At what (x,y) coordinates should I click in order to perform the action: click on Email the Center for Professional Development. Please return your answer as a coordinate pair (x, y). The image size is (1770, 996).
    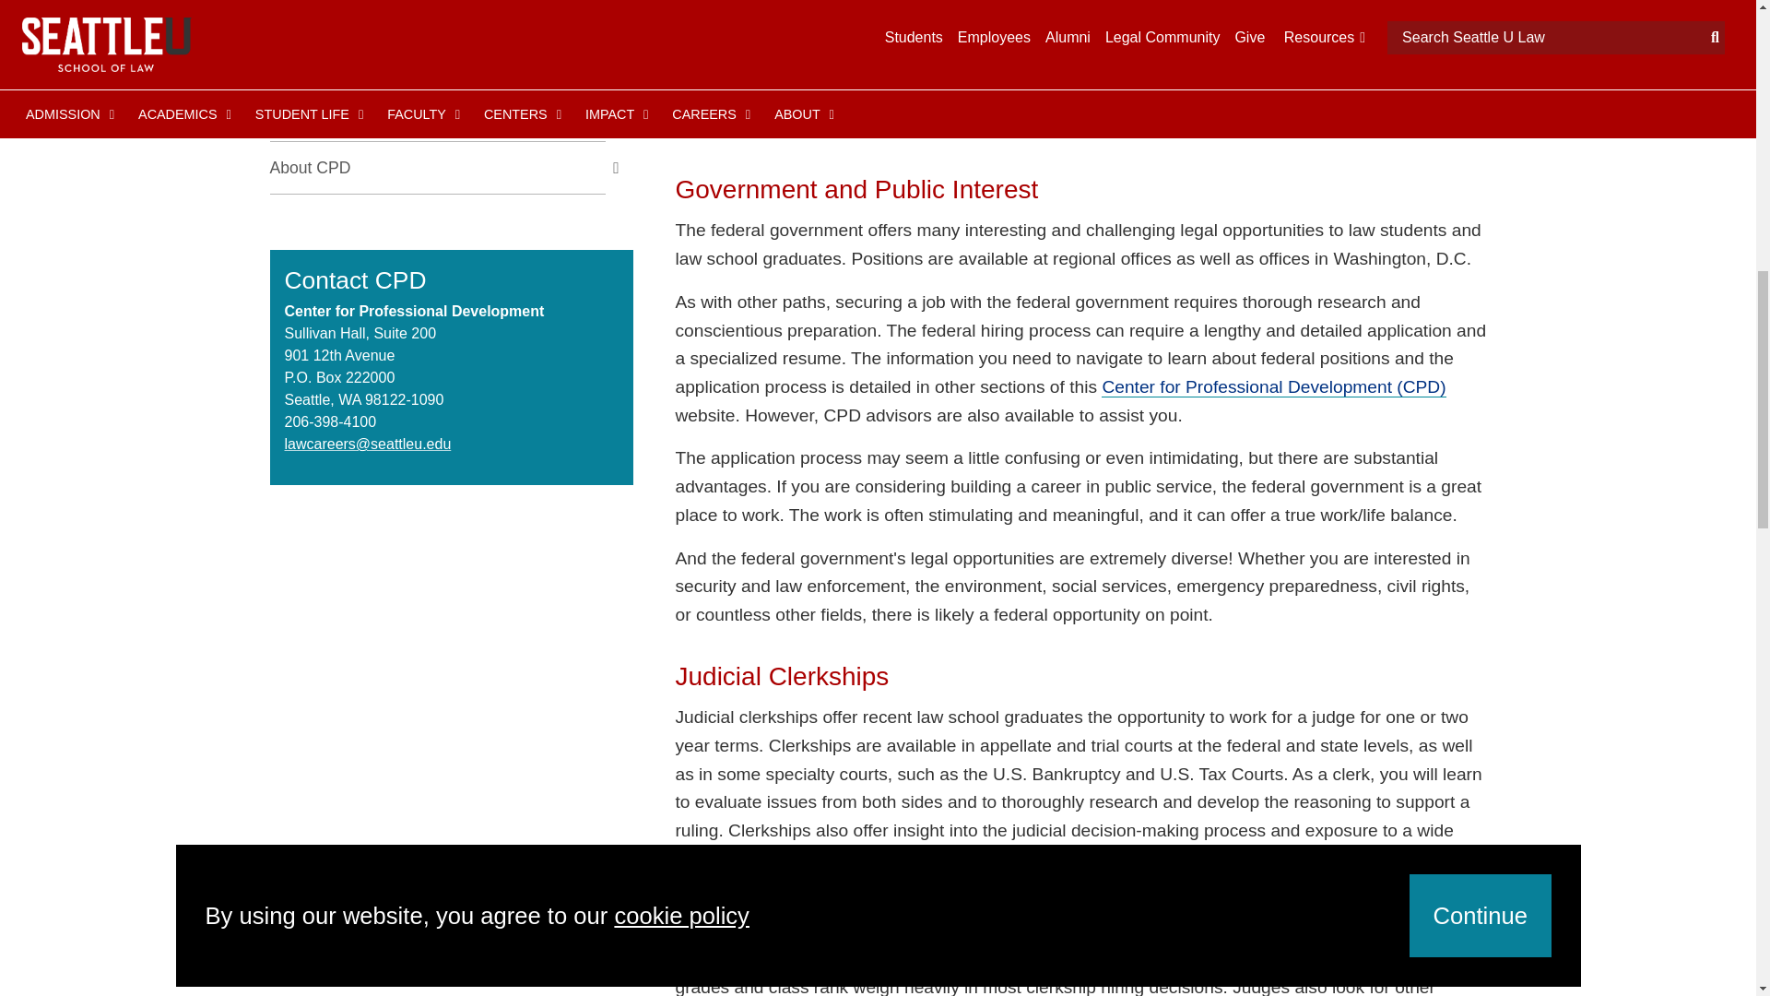
    Looking at the image, I should click on (367, 445).